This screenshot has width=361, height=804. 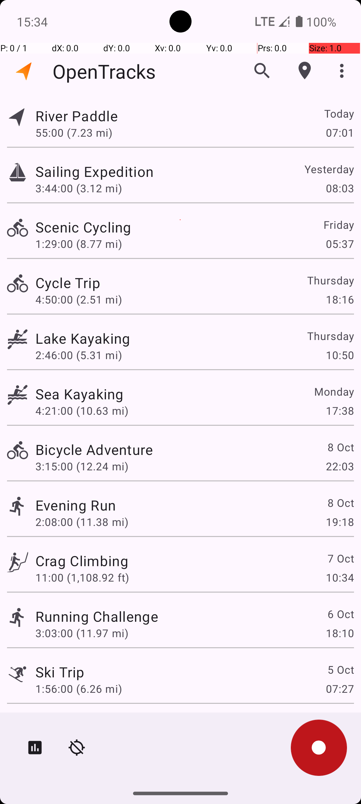 What do you see at coordinates (94, 172) in the screenshot?
I see `Sailing Expedition` at bounding box center [94, 172].